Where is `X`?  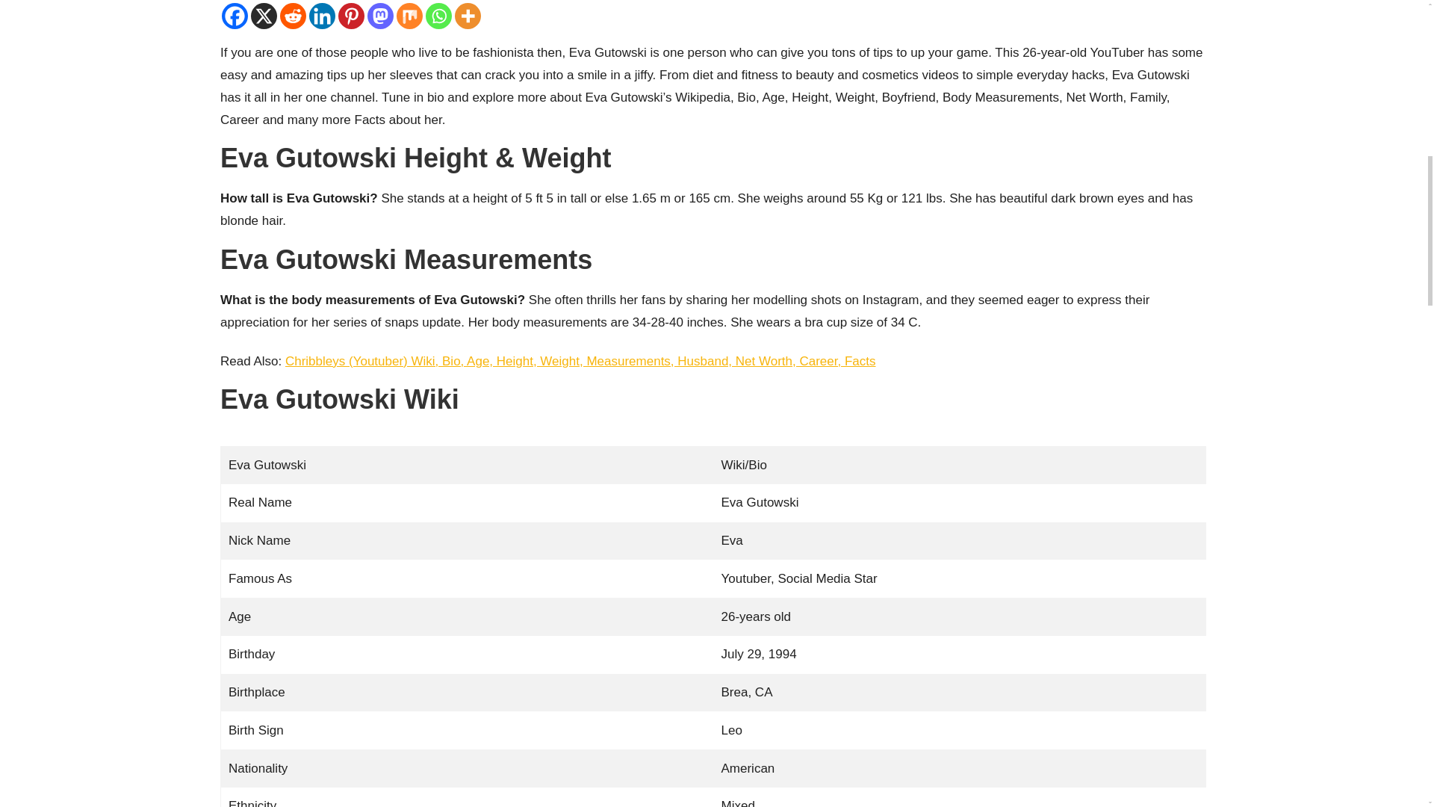
X is located at coordinates (264, 16).